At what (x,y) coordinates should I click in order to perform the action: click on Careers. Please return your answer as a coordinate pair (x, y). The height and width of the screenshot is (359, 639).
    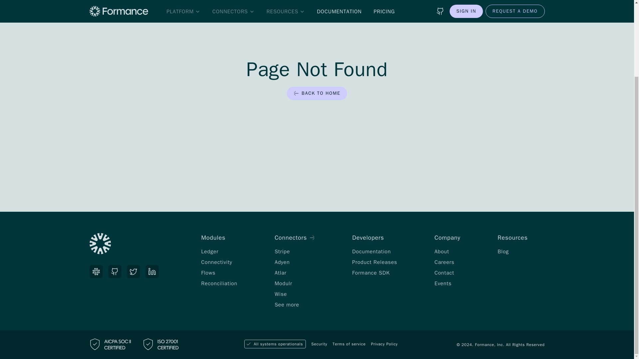
    Looking at the image, I should click on (444, 262).